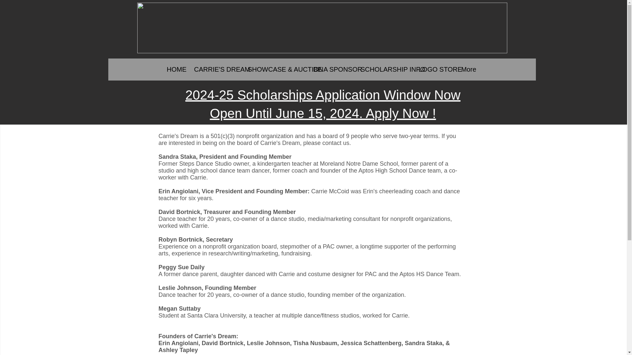  What do you see at coordinates (434, 69) in the screenshot?
I see `LOGO STORE` at bounding box center [434, 69].